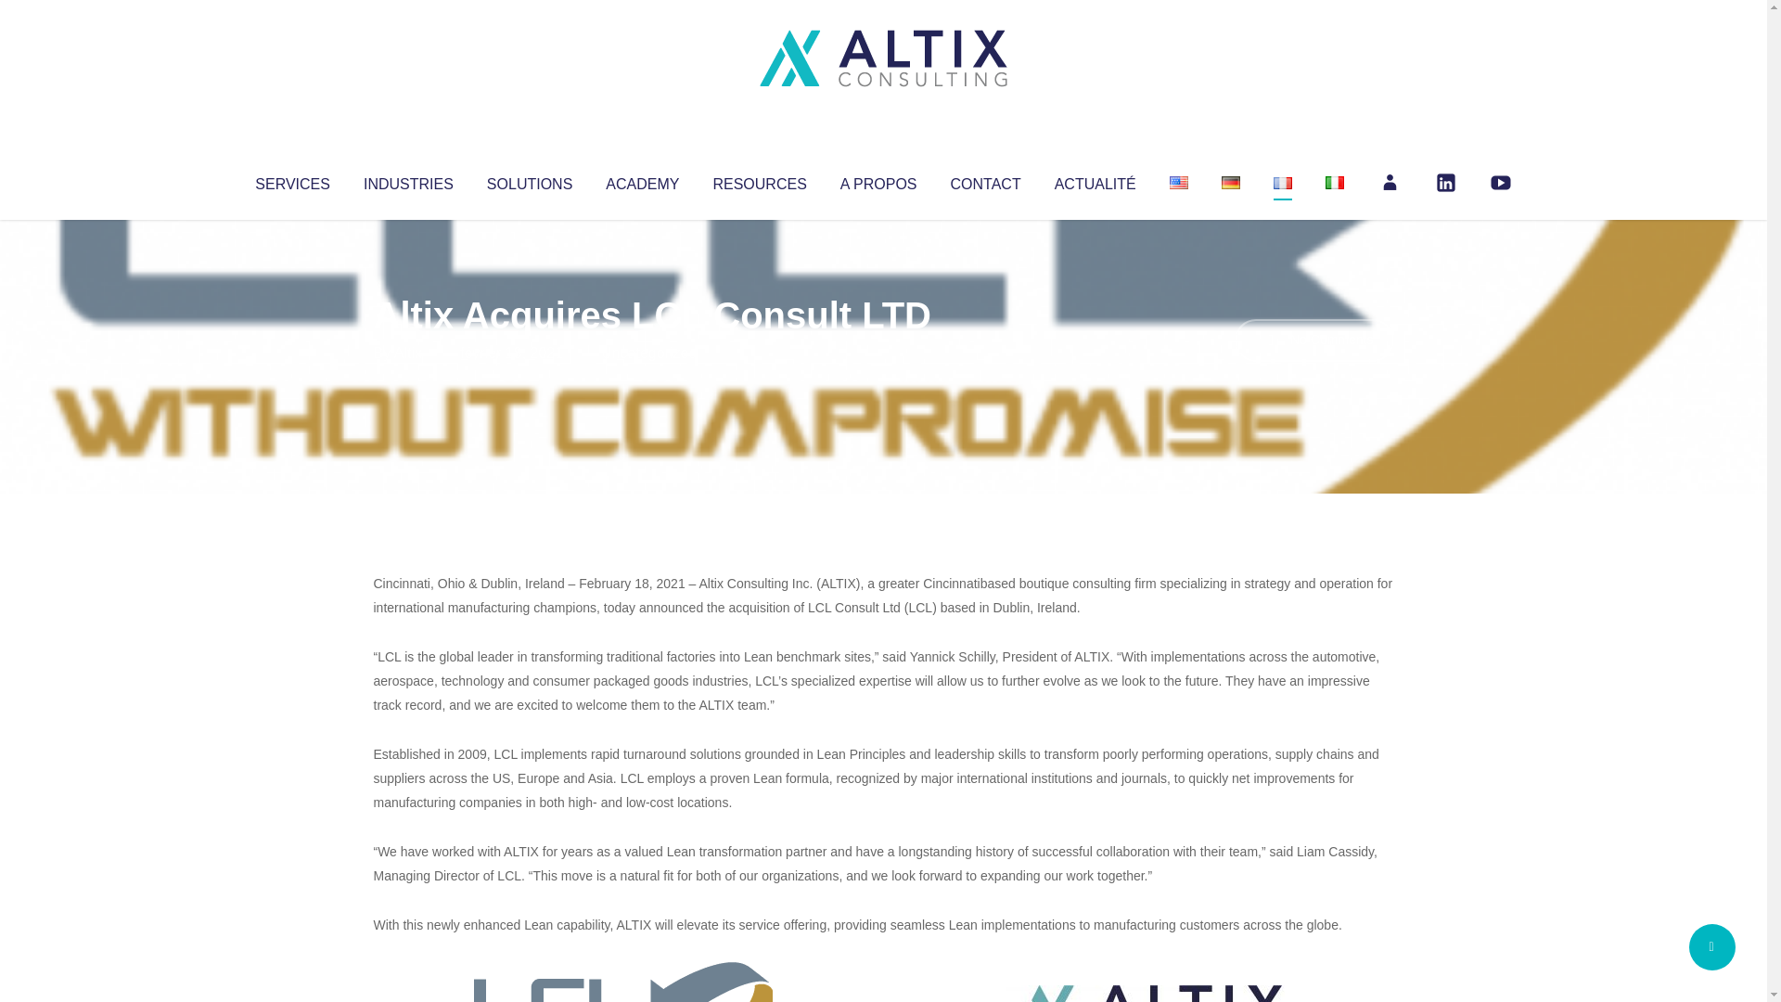 This screenshot has height=1002, width=1781. Describe the element at coordinates (291, 180) in the screenshot. I see `SERVICES` at that location.